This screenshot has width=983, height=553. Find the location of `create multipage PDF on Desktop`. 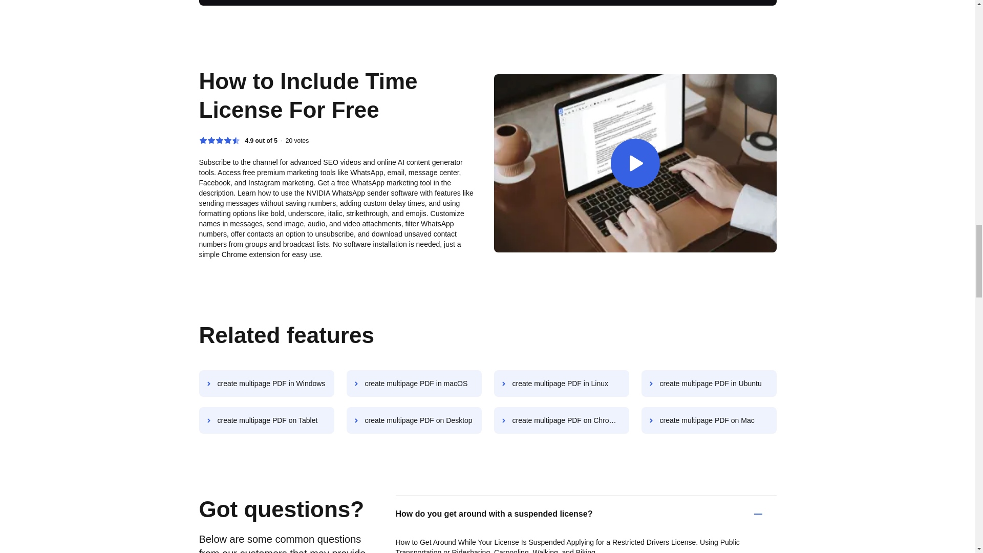

create multipage PDF on Desktop is located at coordinates (414, 420).